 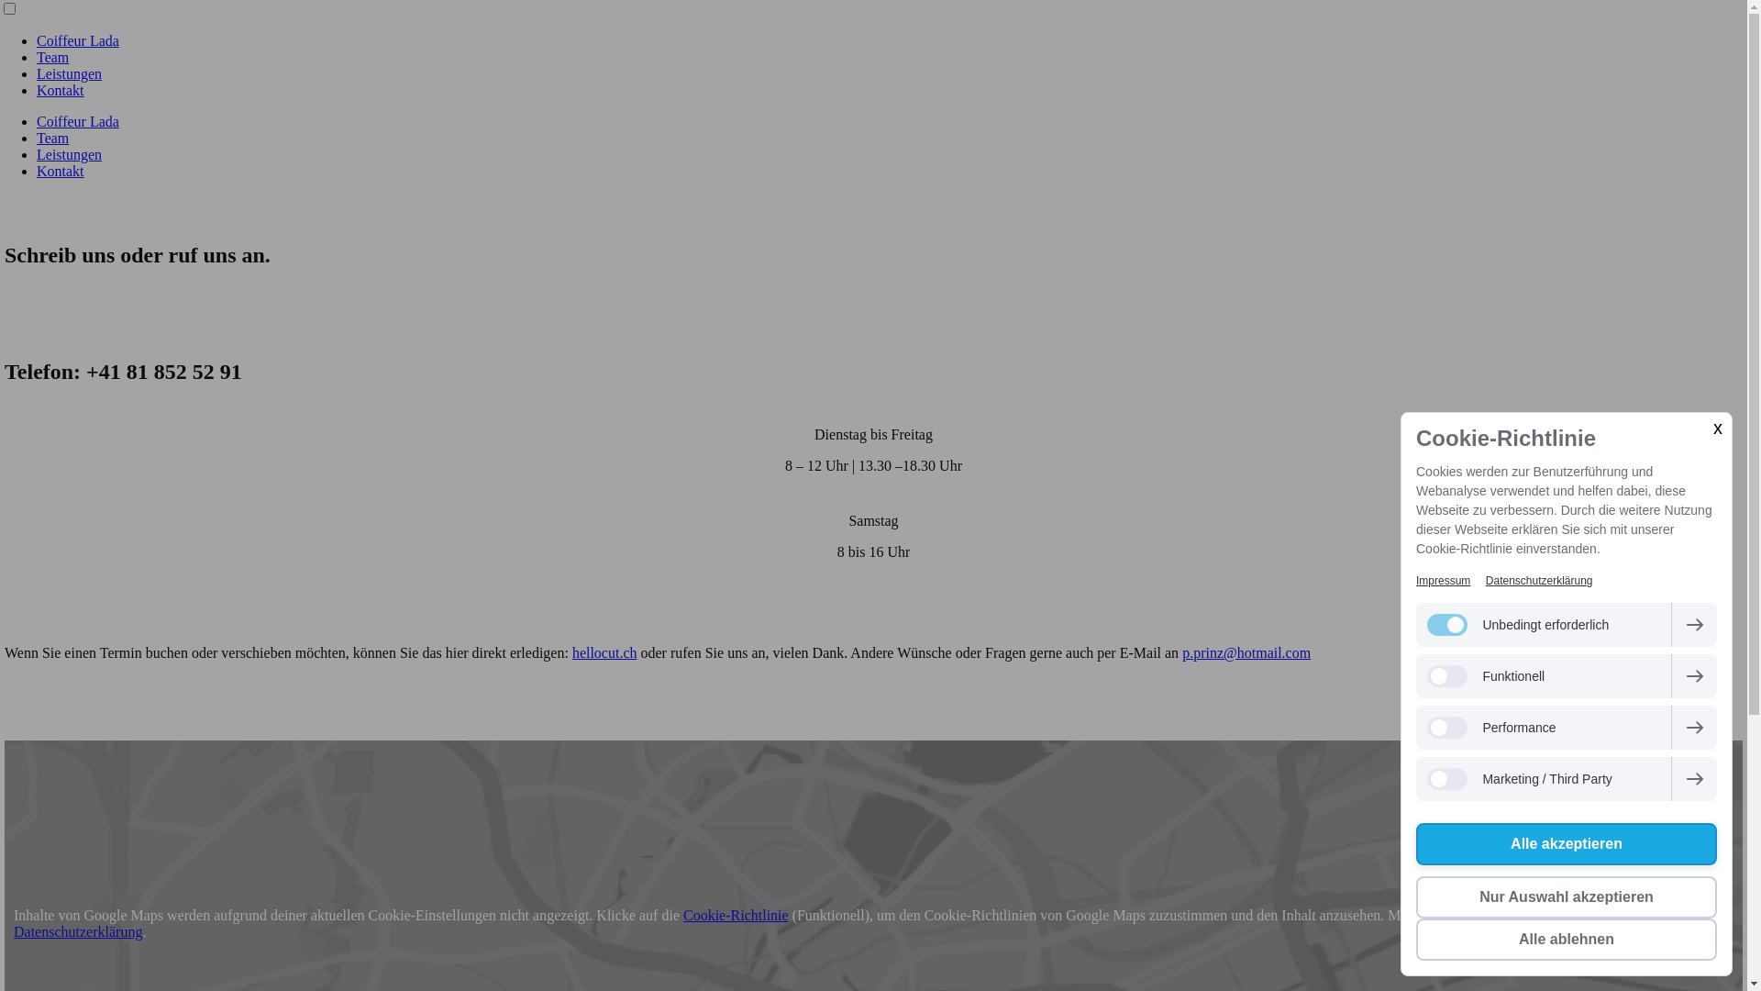 What do you see at coordinates (1567, 897) in the screenshot?
I see `Nur Auswahl akzeptieren` at bounding box center [1567, 897].